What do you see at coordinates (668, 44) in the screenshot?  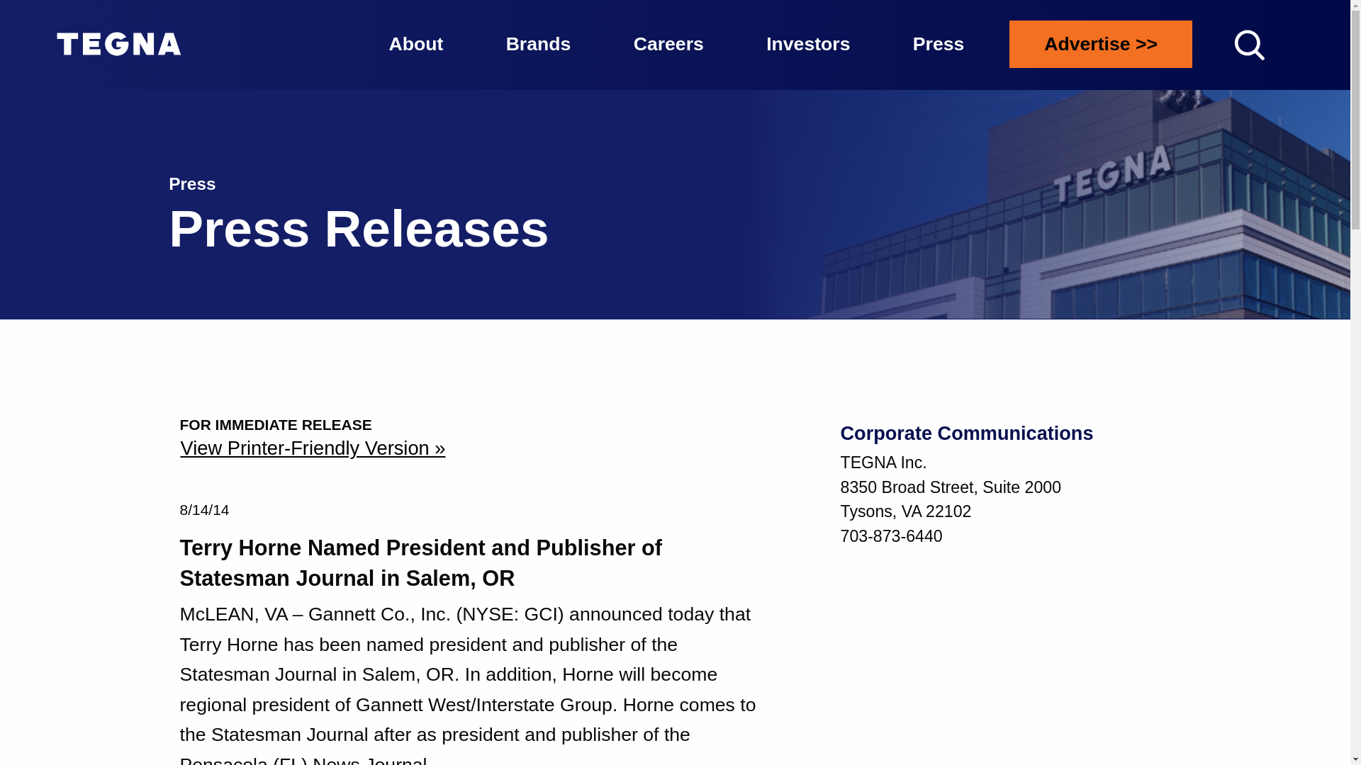 I see `Careers` at bounding box center [668, 44].